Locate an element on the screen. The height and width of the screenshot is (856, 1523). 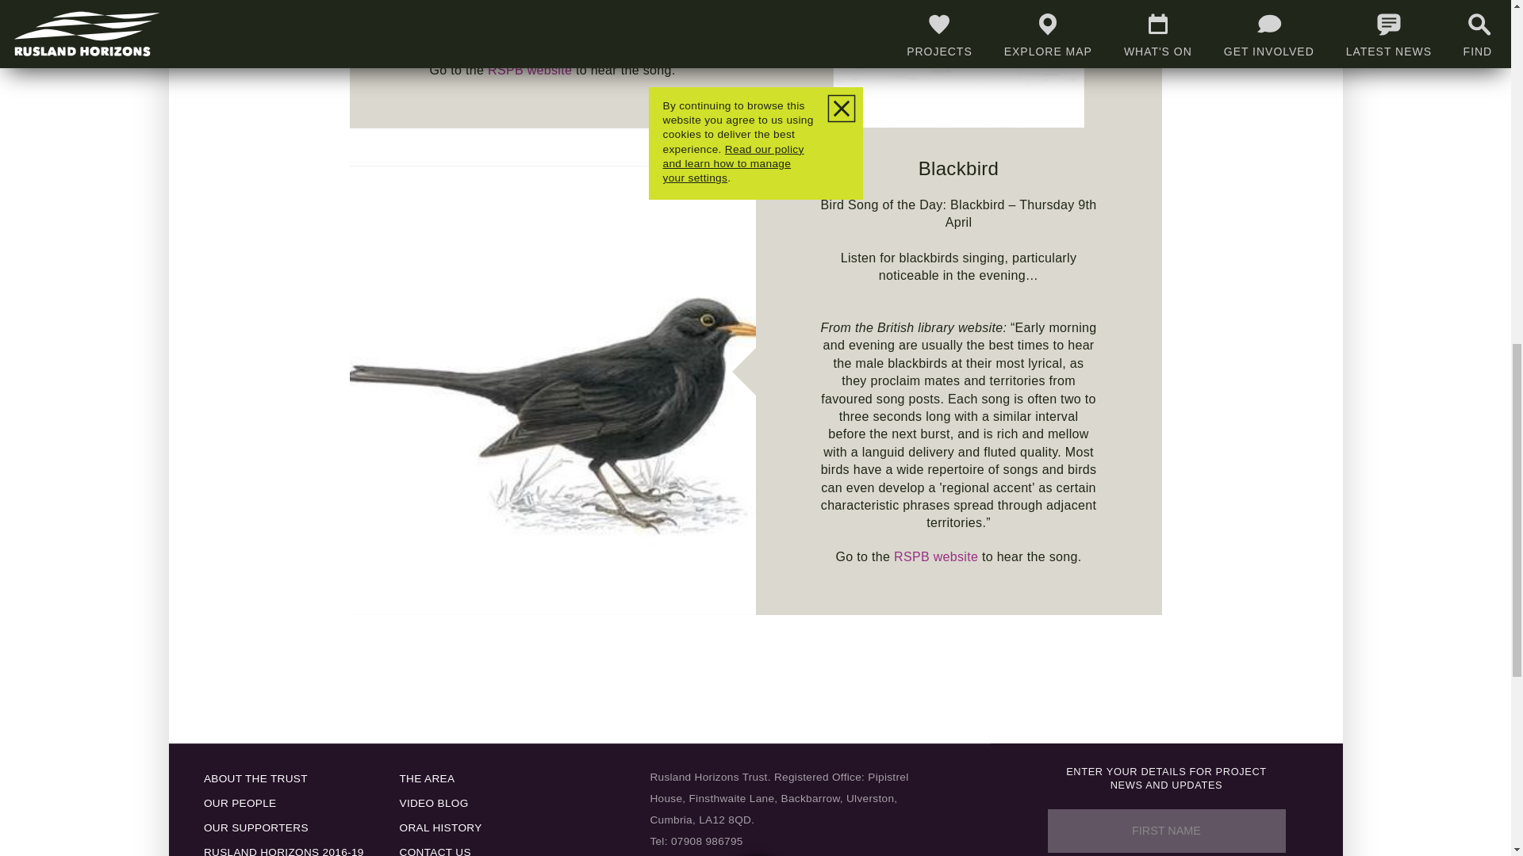
RUSLAND HORIZONS 2016-19 is located at coordinates (284, 848).